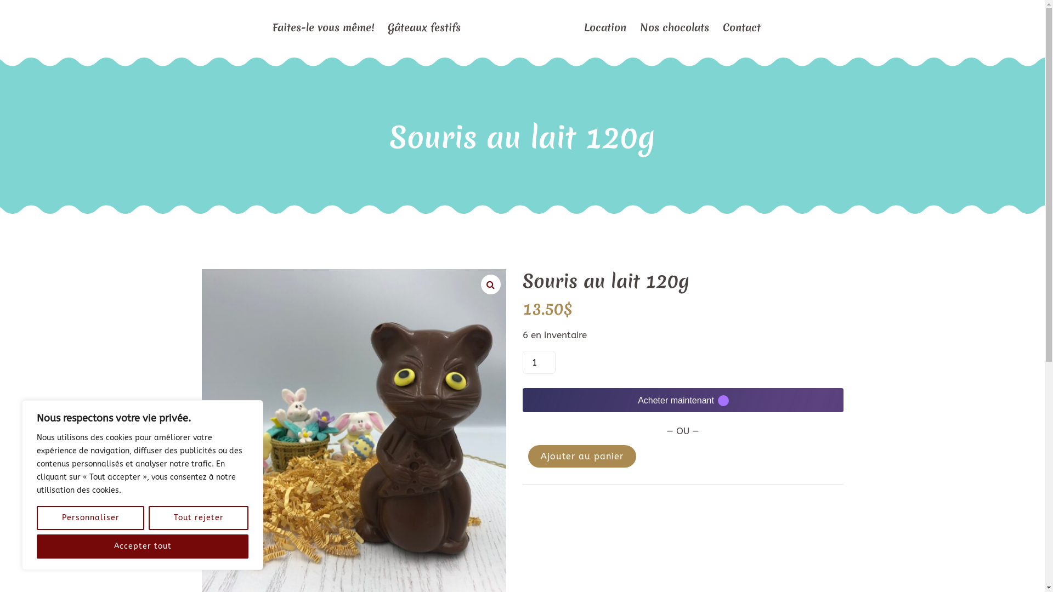 This screenshot has width=1053, height=592. Describe the element at coordinates (741, 27) in the screenshot. I see `Contact` at that location.